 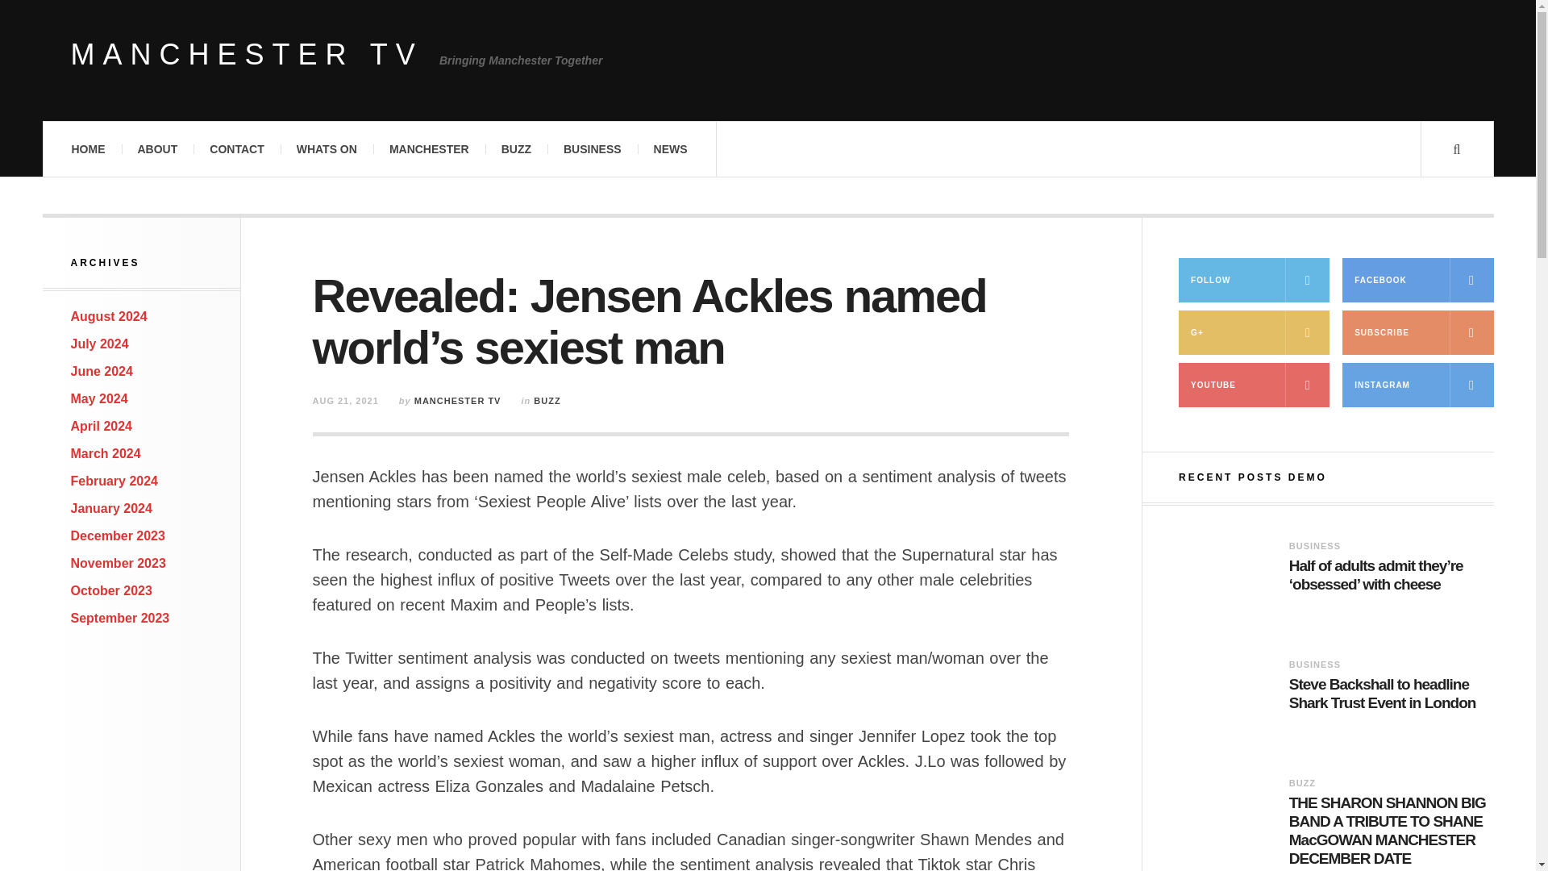 I want to click on WHATS ON, so click(x=326, y=149).